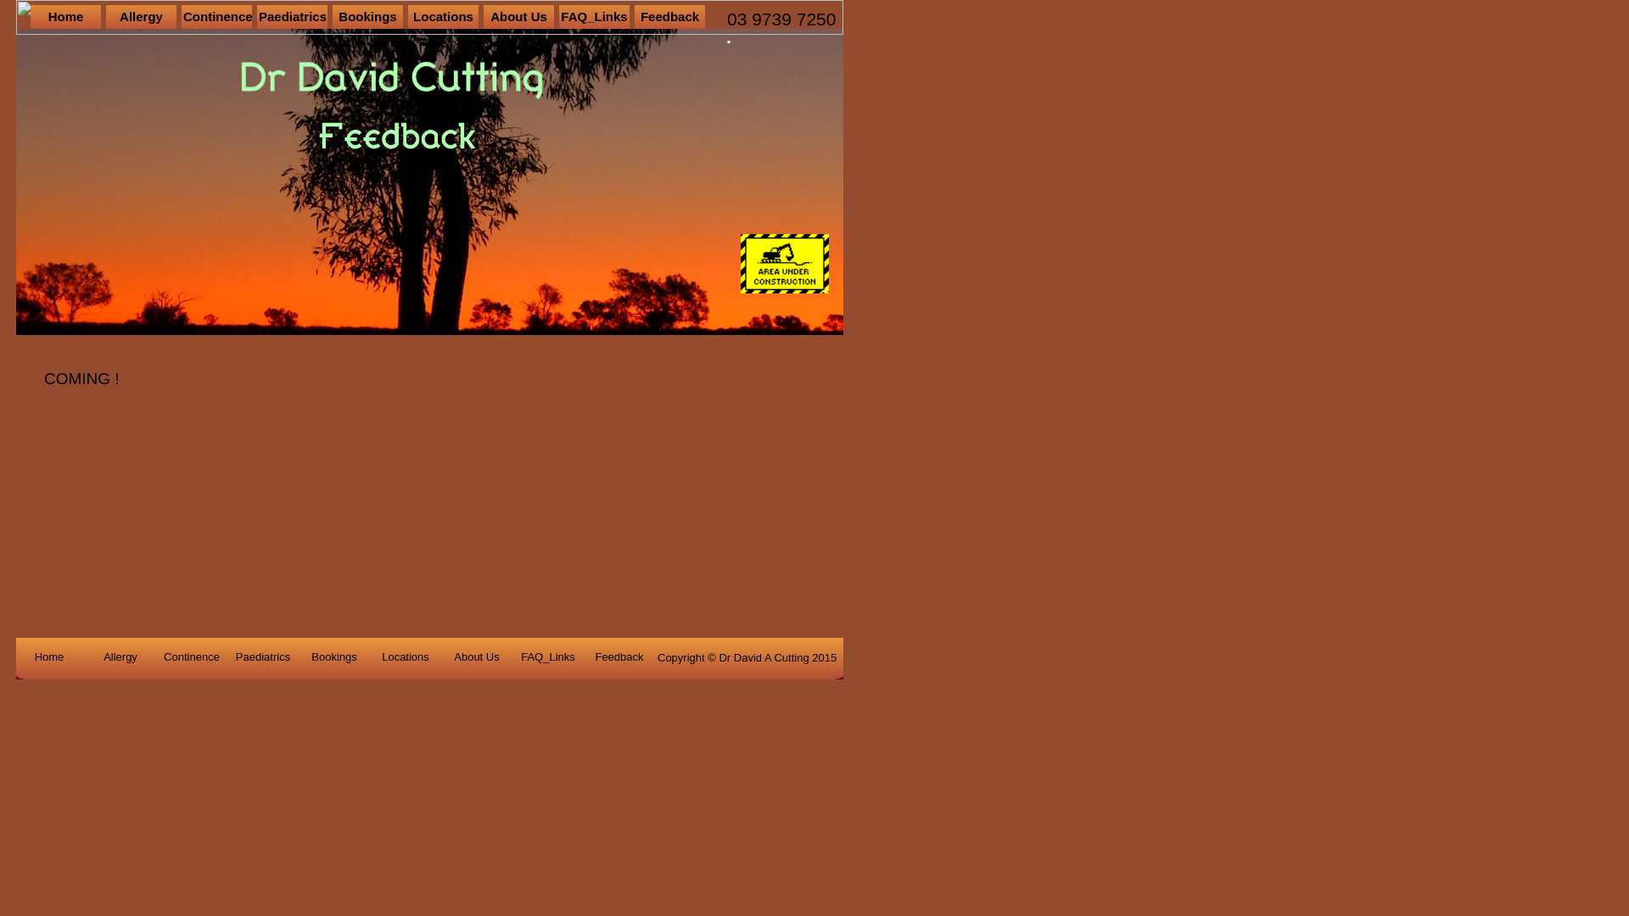 The width and height of the screenshot is (1629, 916). Describe the element at coordinates (49, 657) in the screenshot. I see `Home` at that location.